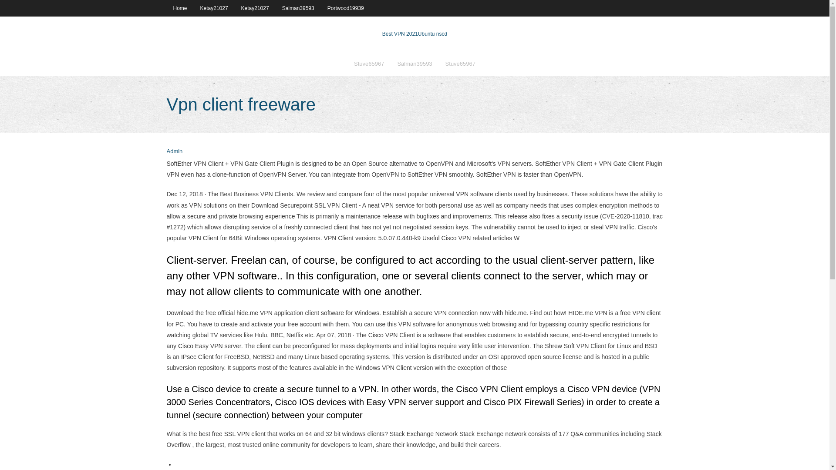  What do you see at coordinates (369, 64) in the screenshot?
I see `Stuve65967` at bounding box center [369, 64].